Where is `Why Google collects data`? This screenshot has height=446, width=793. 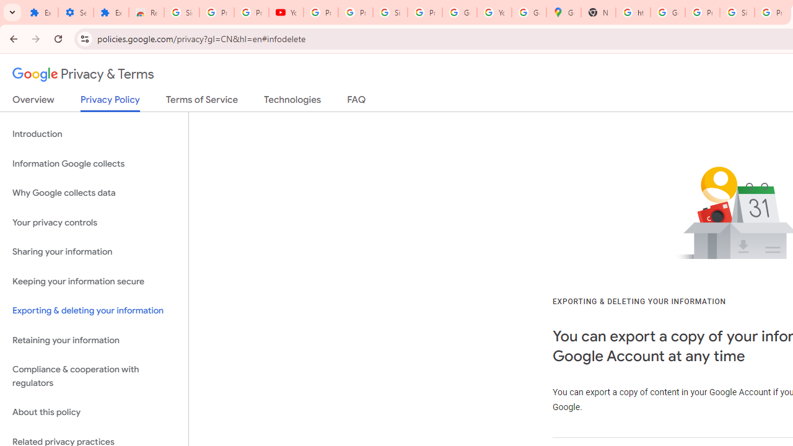
Why Google collects data is located at coordinates (94, 193).